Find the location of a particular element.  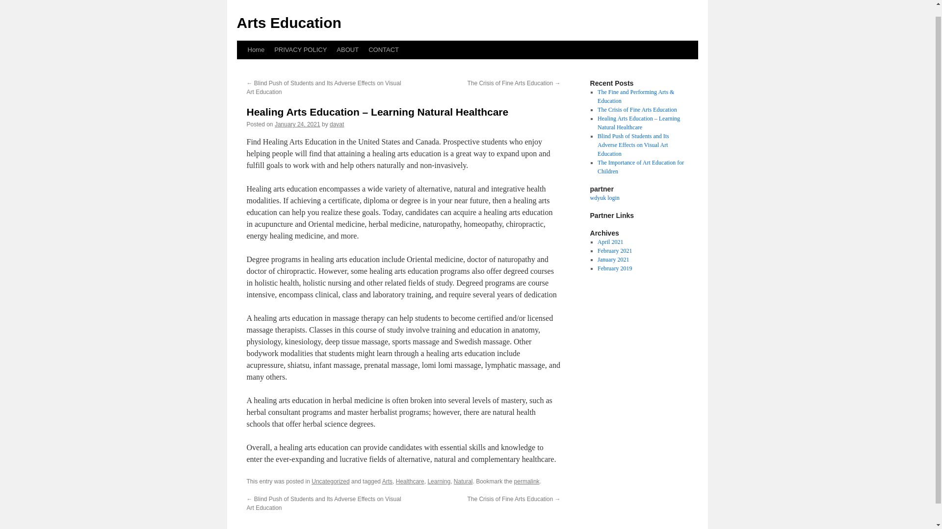

CONTACT is located at coordinates (384, 50).